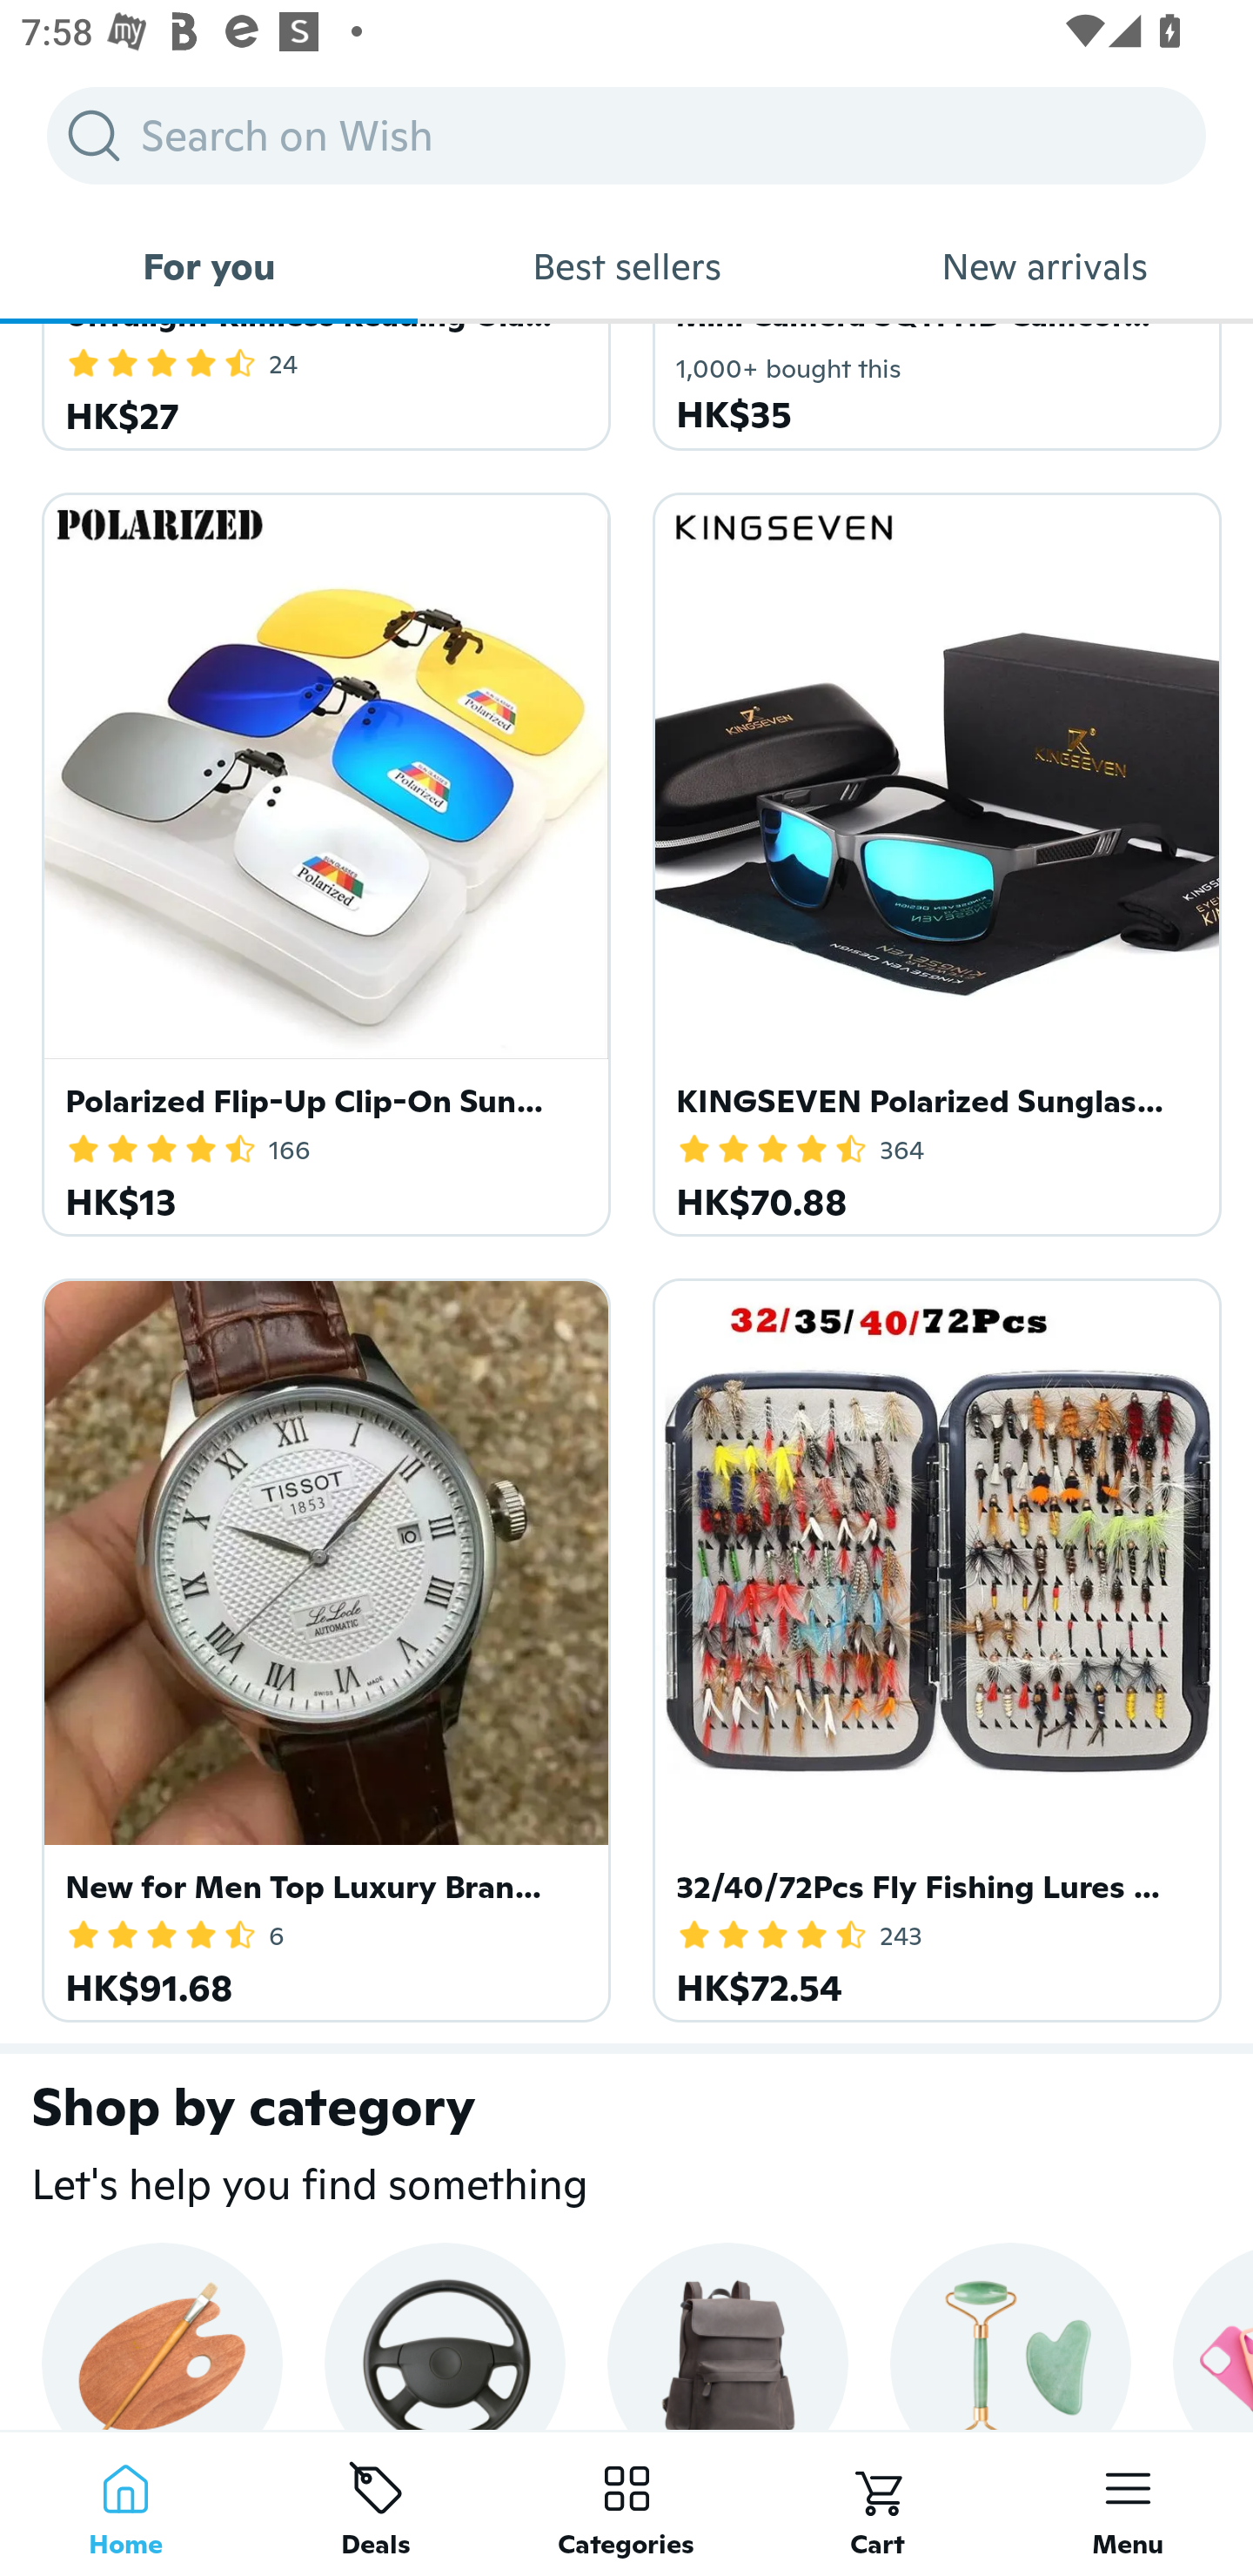  I want to click on Deals, so click(376, 2503).